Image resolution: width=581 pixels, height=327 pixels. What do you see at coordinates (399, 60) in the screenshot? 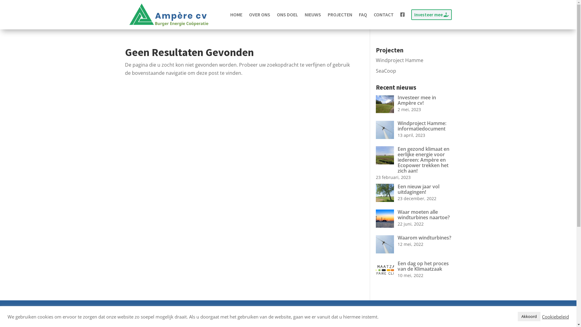
I see `Windproject Hamme` at bounding box center [399, 60].